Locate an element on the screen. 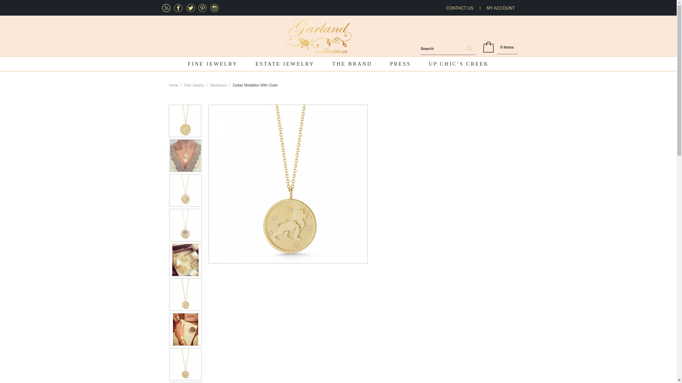 The width and height of the screenshot is (682, 383). PRESS is located at coordinates (401, 64).